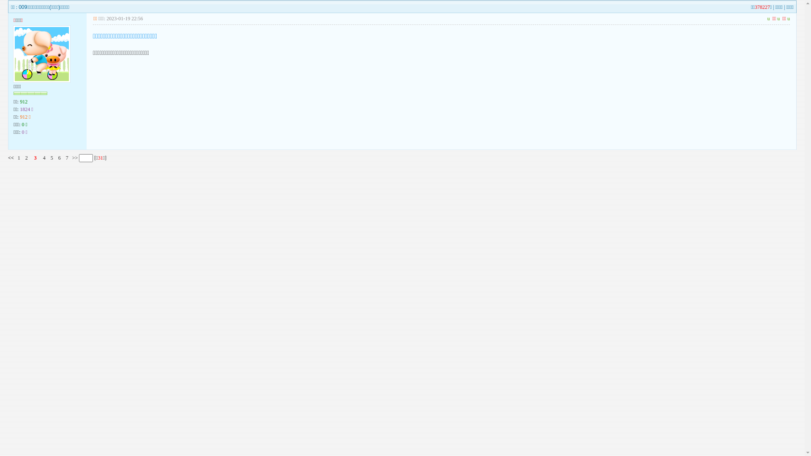 This screenshot has width=811, height=456. I want to click on 2, so click(27, 158).